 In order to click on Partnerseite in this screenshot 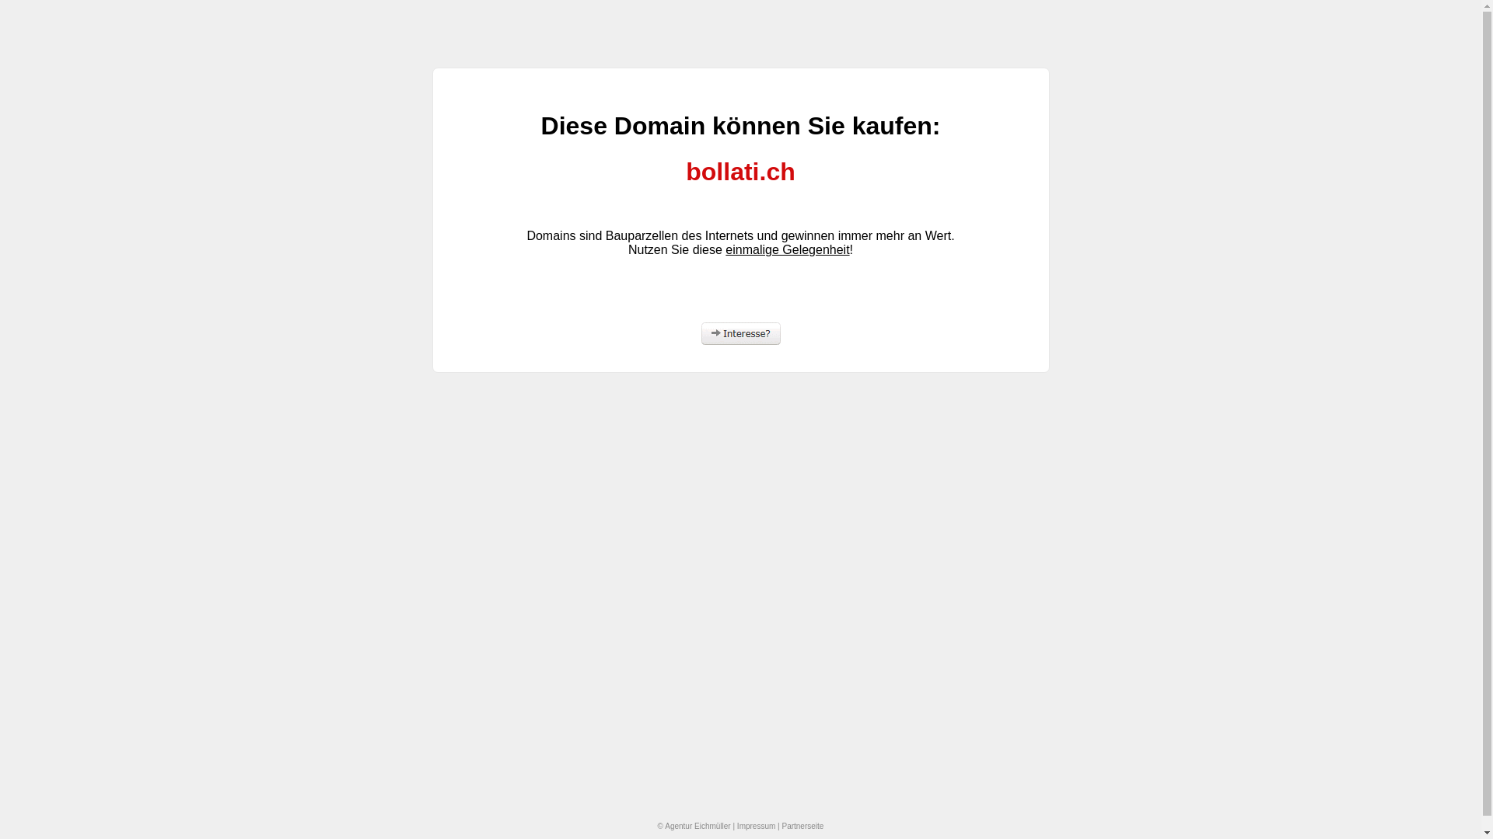, I will do `click(802, 827)`.